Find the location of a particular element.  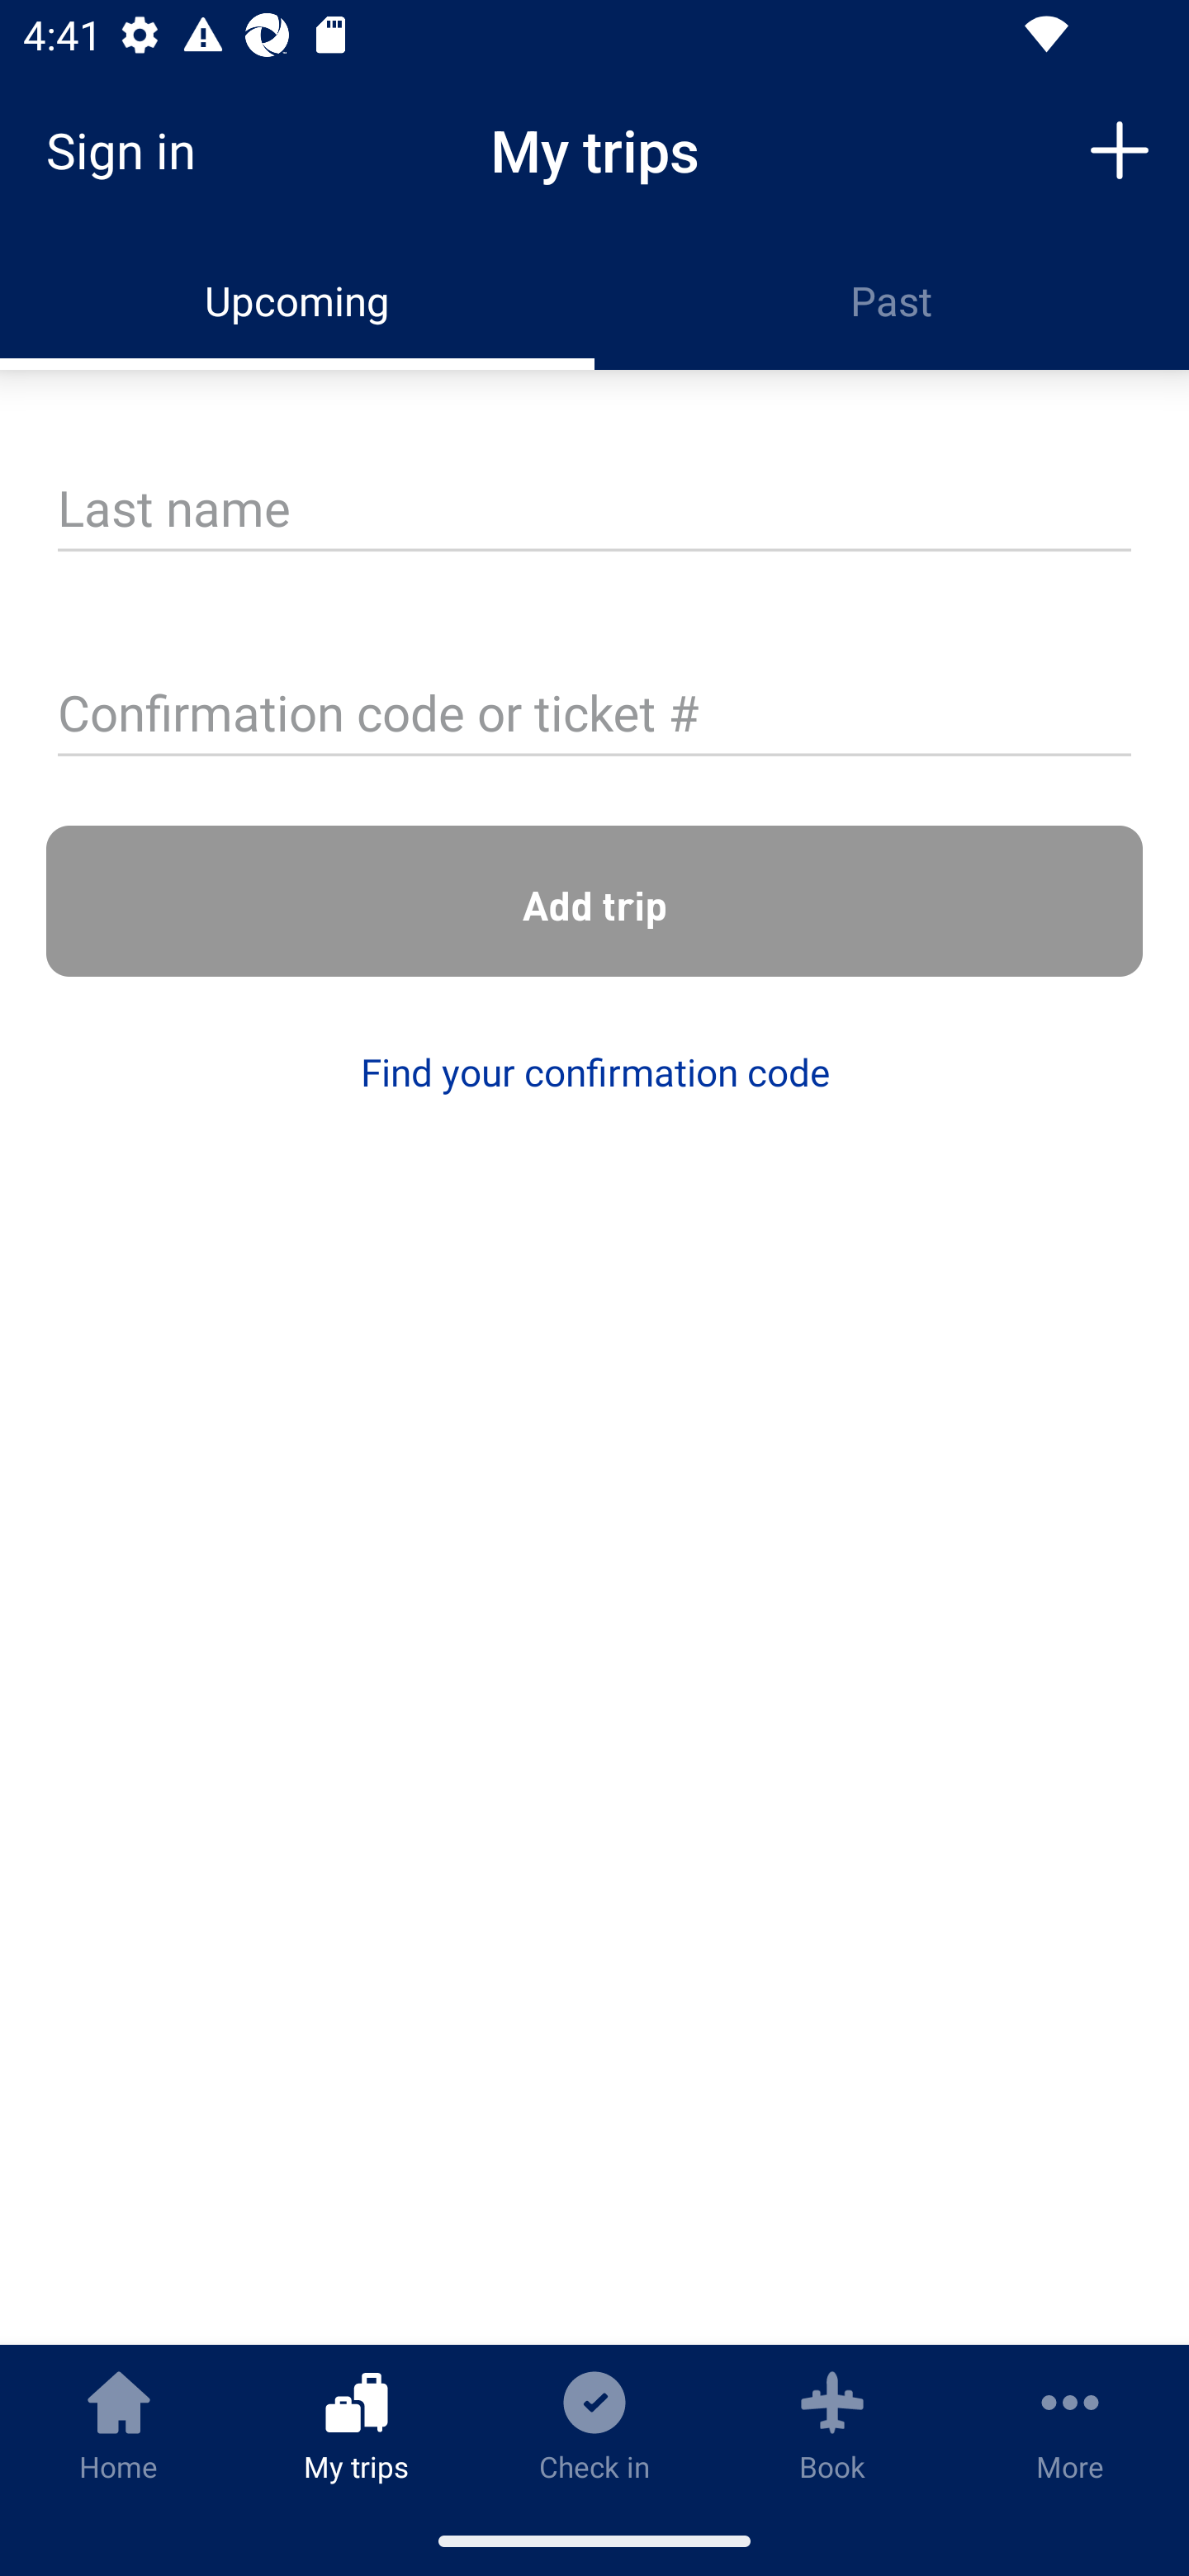

Check in is located at coordinates (594, 2425).